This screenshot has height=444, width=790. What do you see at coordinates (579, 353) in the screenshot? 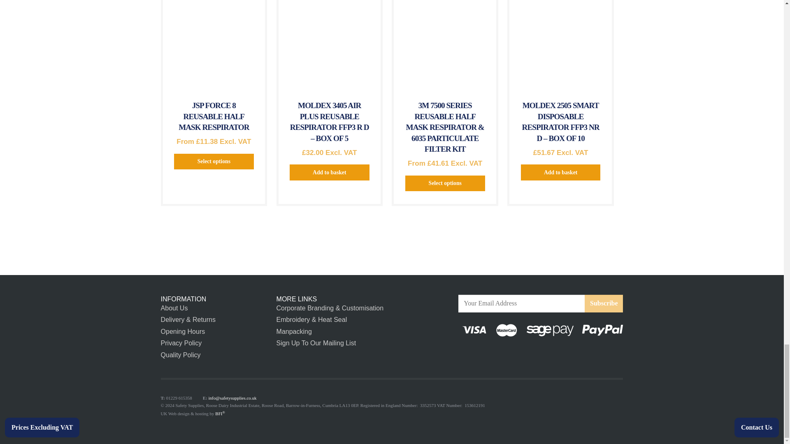
I see `Our Facebook page` at bounding box center [579, 353].